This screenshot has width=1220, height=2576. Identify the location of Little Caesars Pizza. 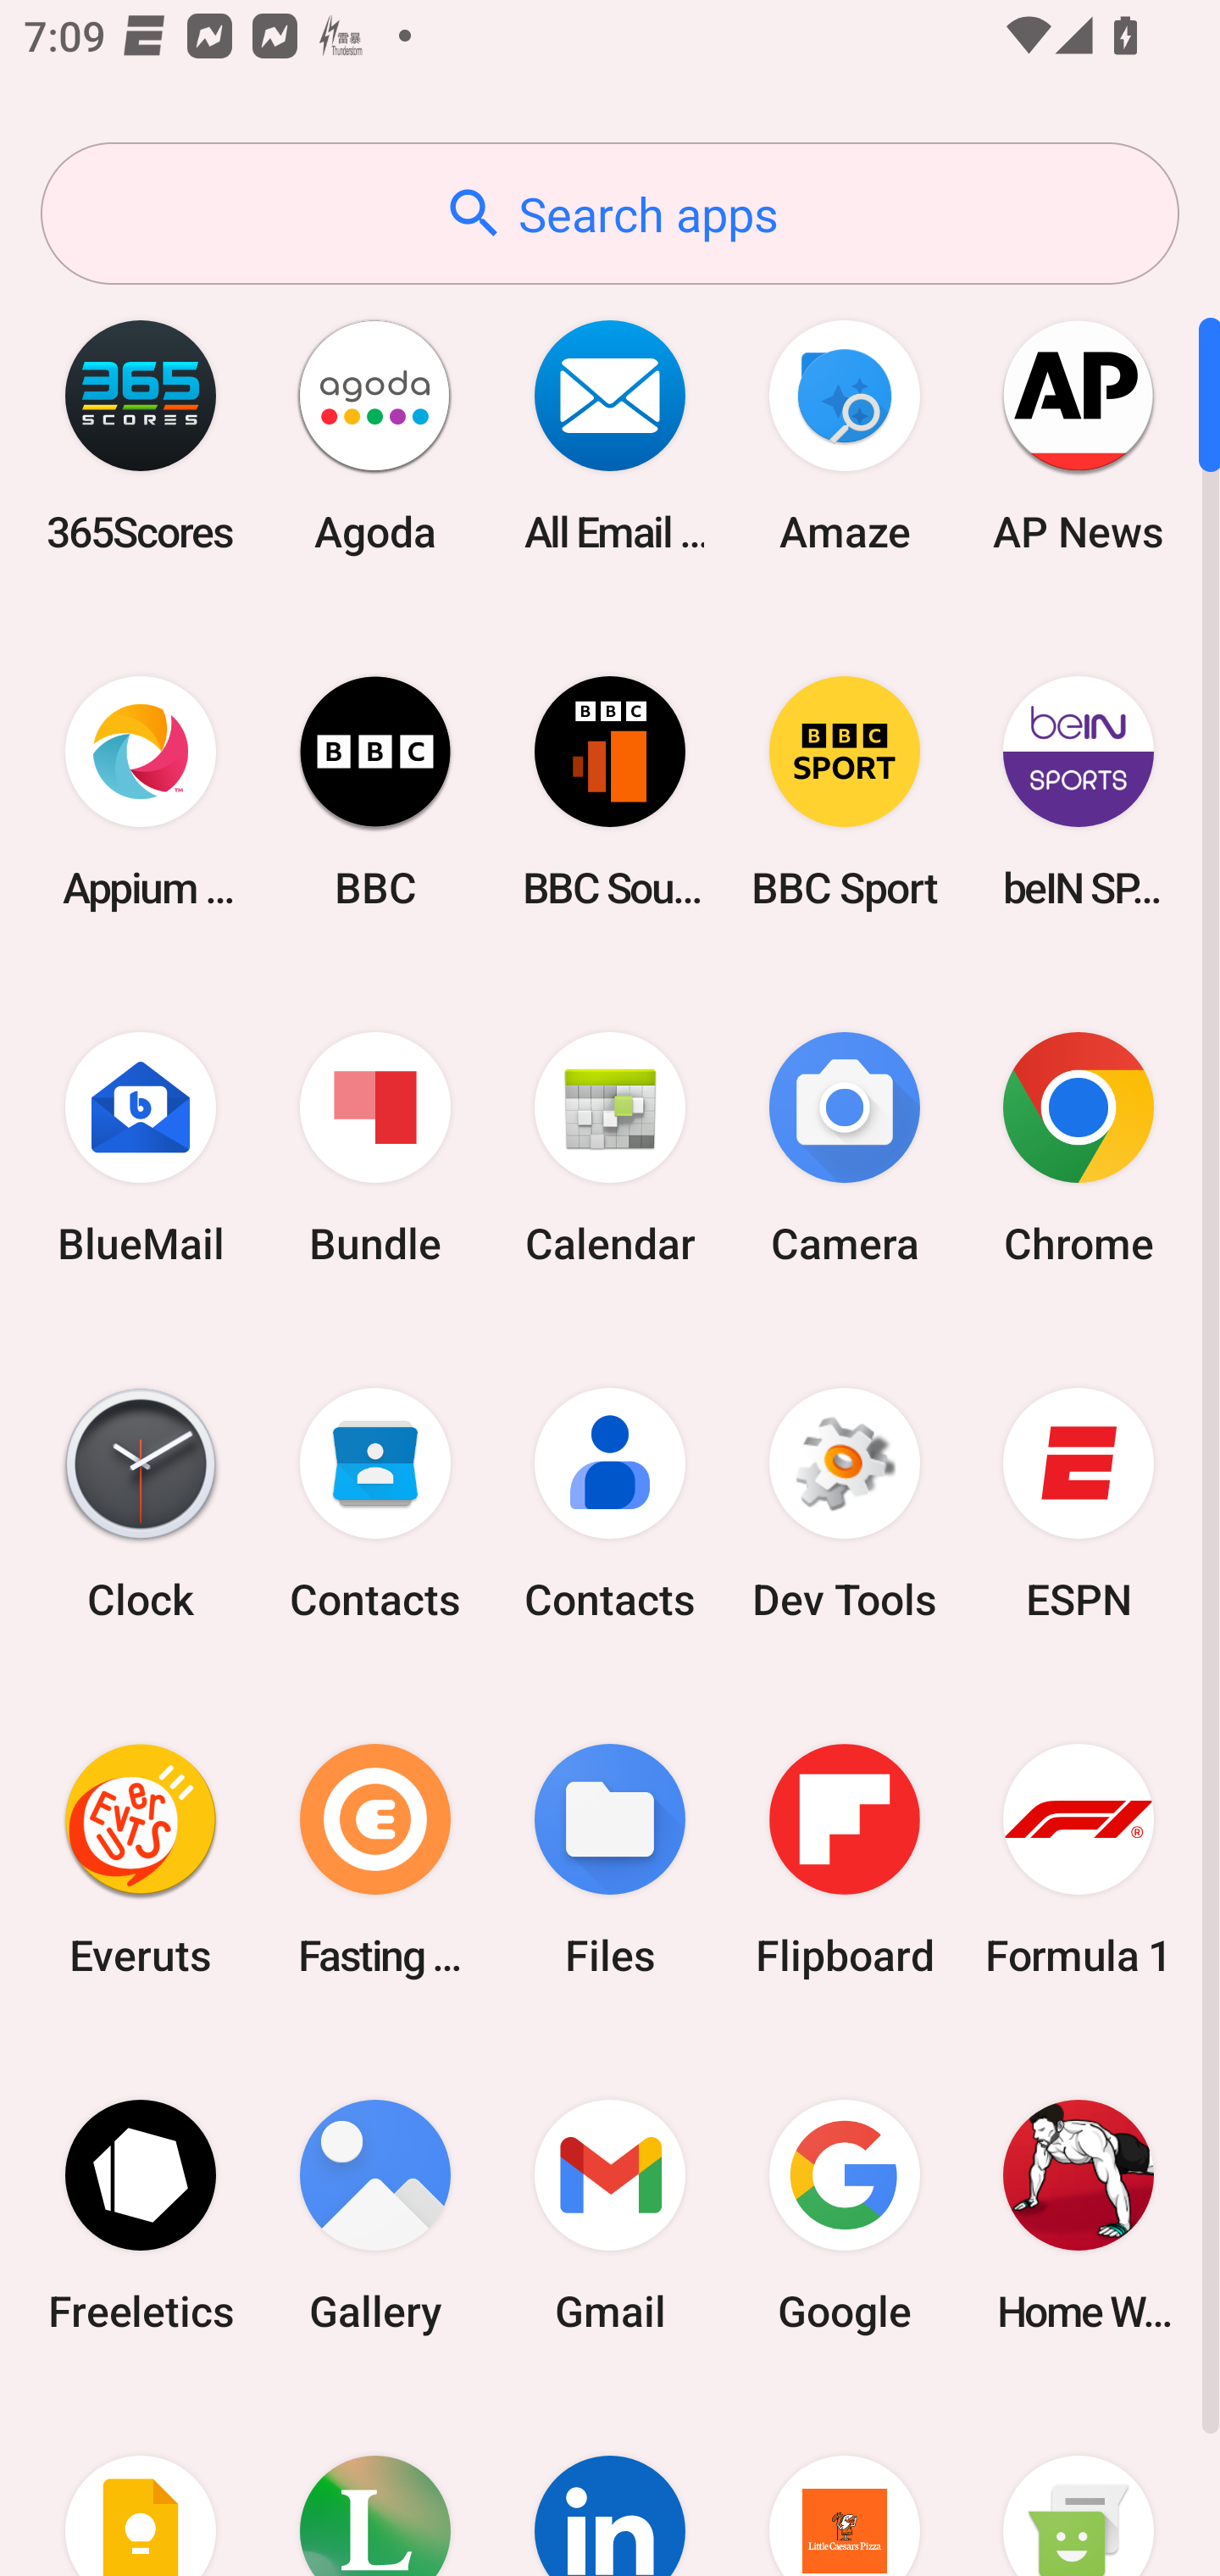
(844, 2484).